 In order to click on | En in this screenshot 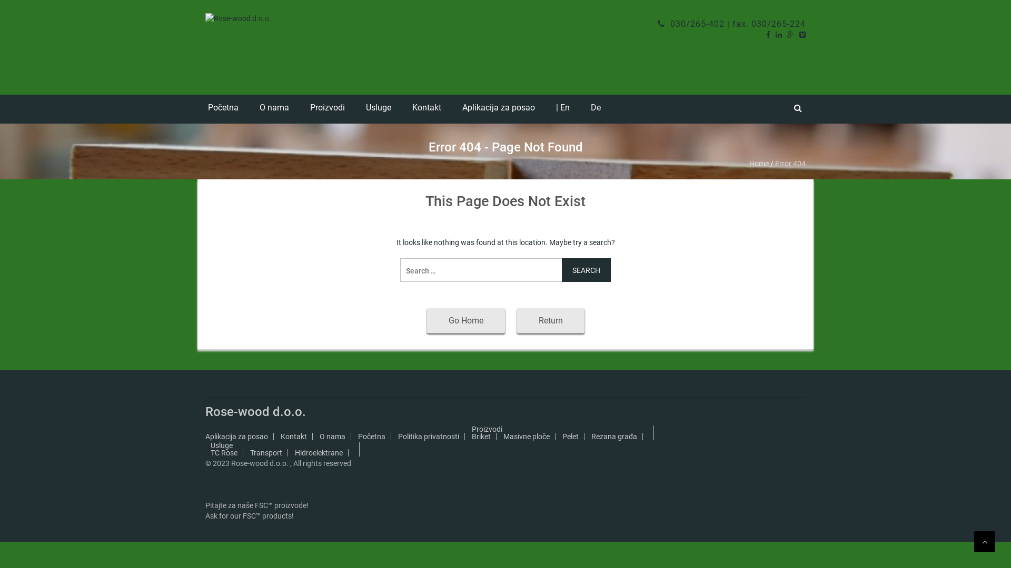, I will do `click(563, 109)`.